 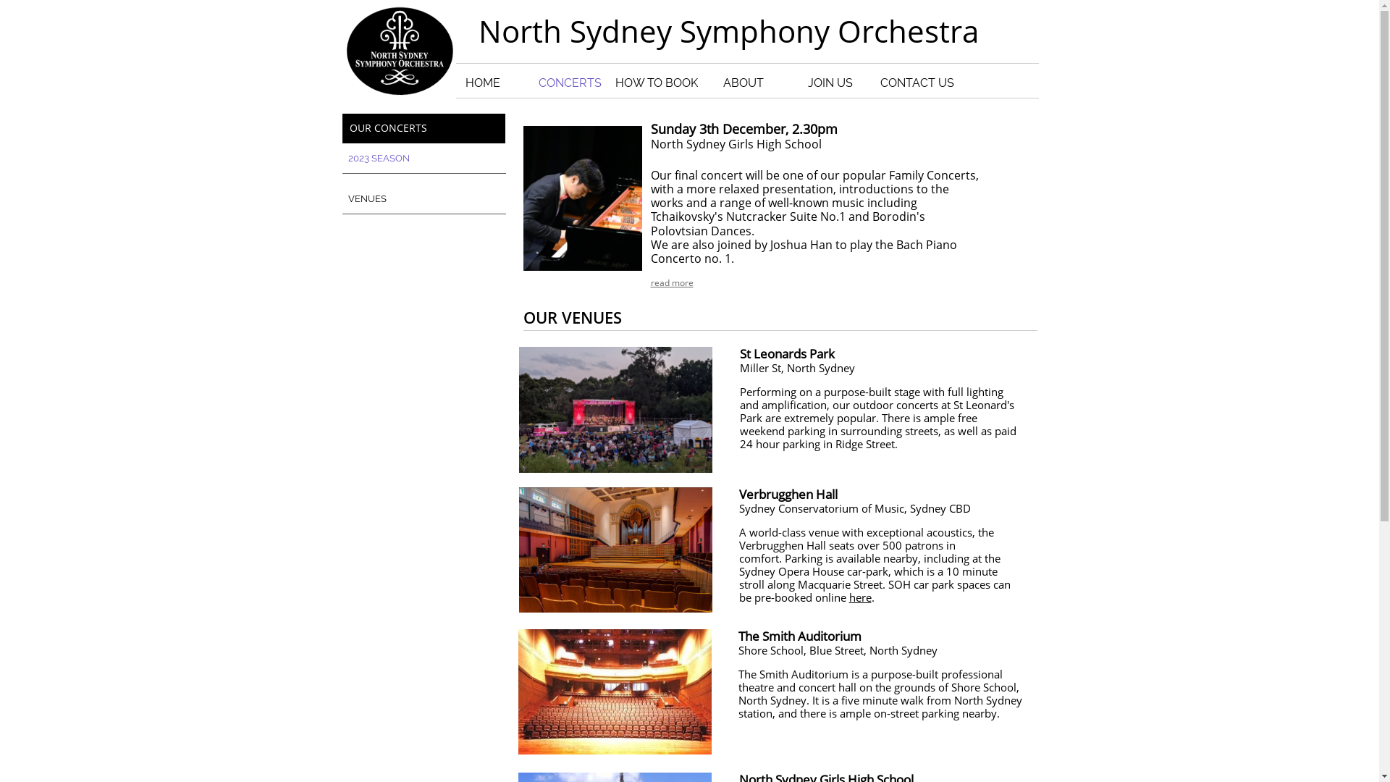 I want to click on here, so click(x=860, y=597).